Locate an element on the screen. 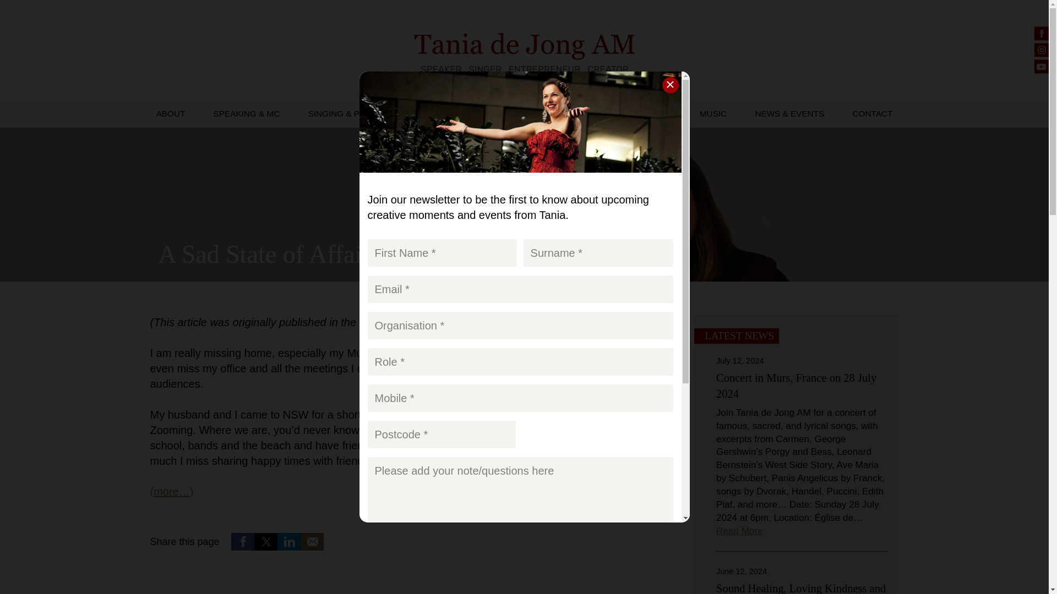 This screenshot has height=594, width=1057. Share this via email is located at coordinates (312, 541).